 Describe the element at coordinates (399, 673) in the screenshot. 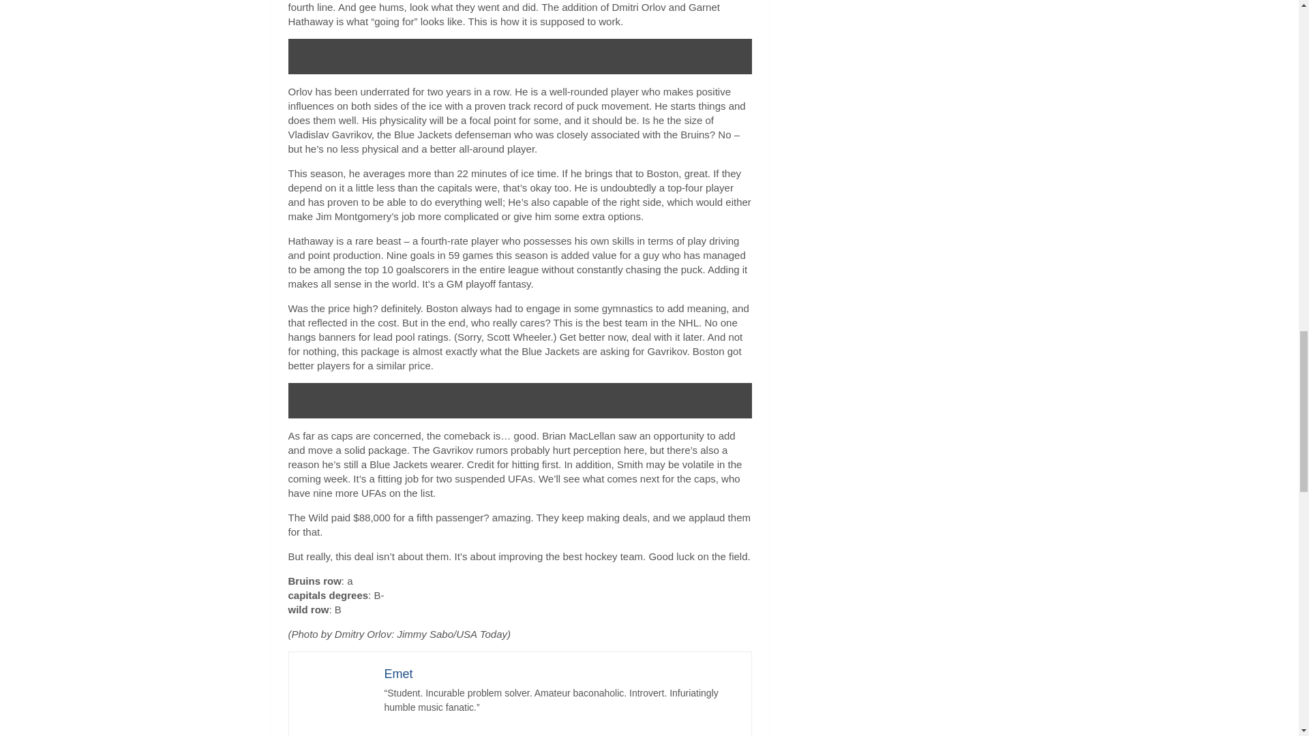

I see `Emet` at that location.